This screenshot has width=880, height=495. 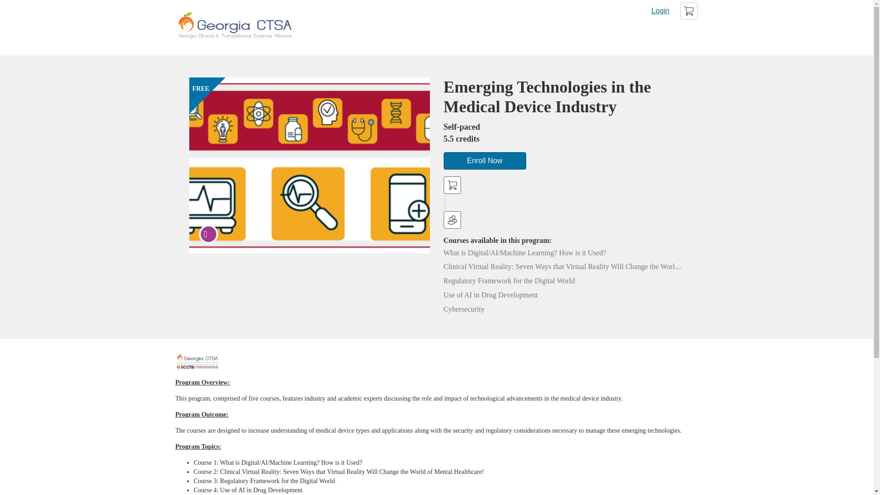 What do you see at coordinates (452, 220) in the screenshot?
I see `Bulk Purchase` at bounding box center [452, 220].